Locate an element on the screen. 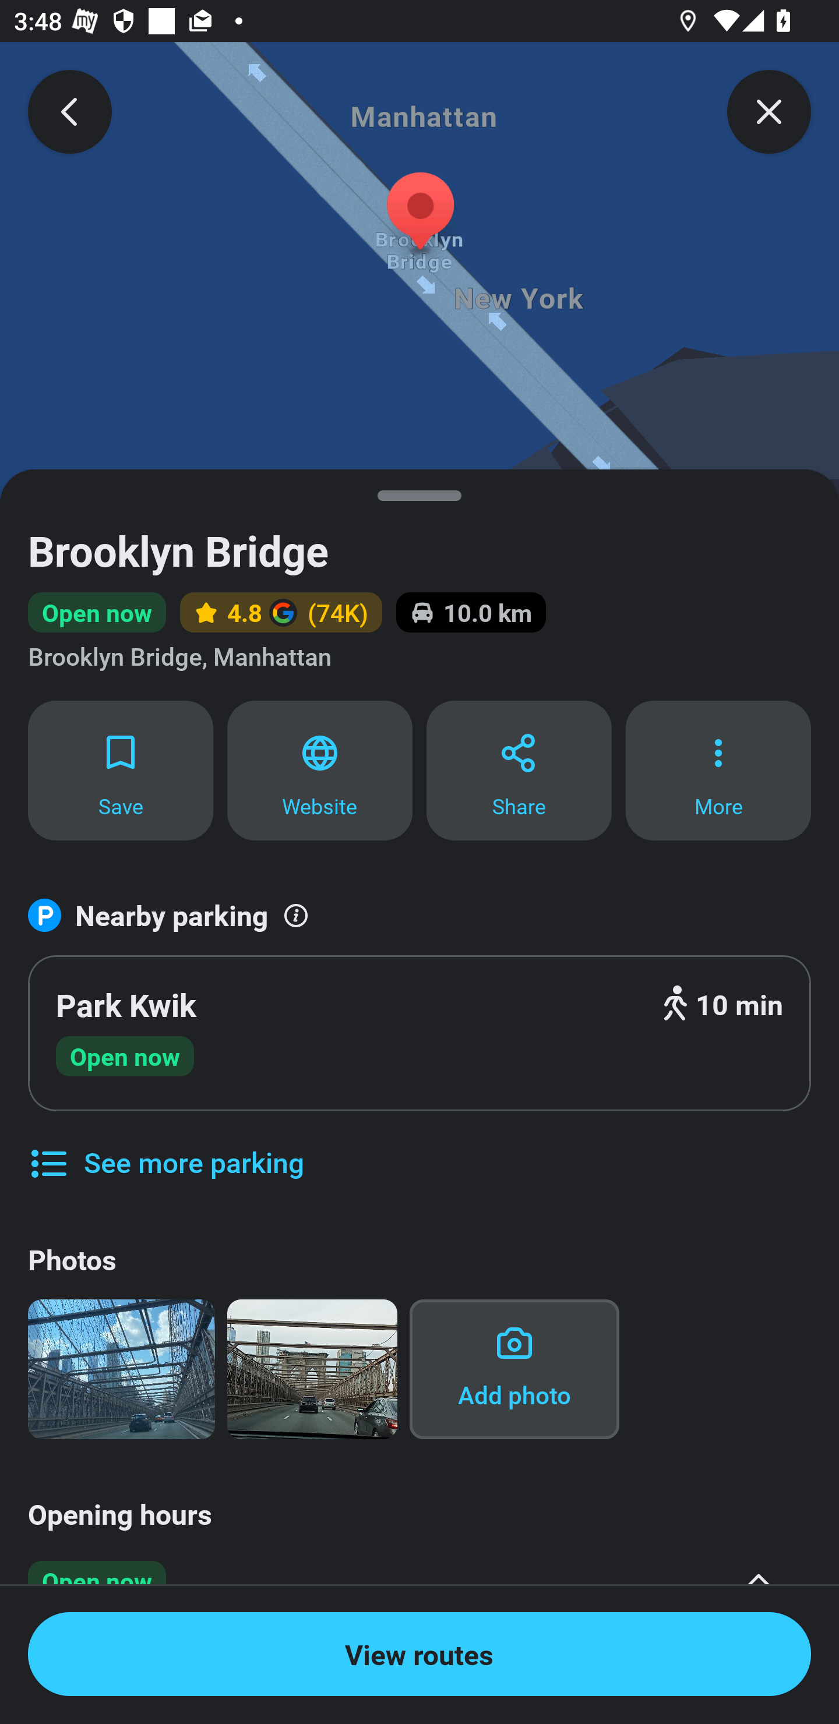 This screenshot has width=839, height=1724. Share is located at coordinates (519, 770).